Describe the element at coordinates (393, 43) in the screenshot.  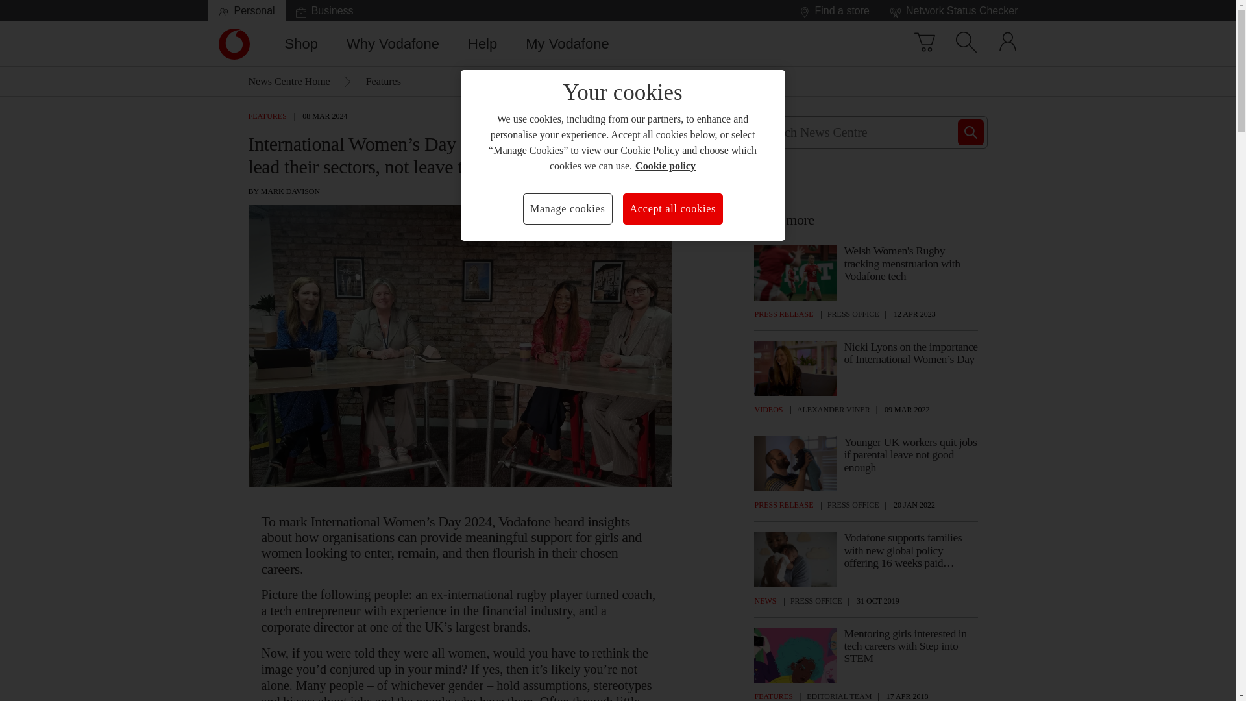
I see `Why Vodafone` at that location.